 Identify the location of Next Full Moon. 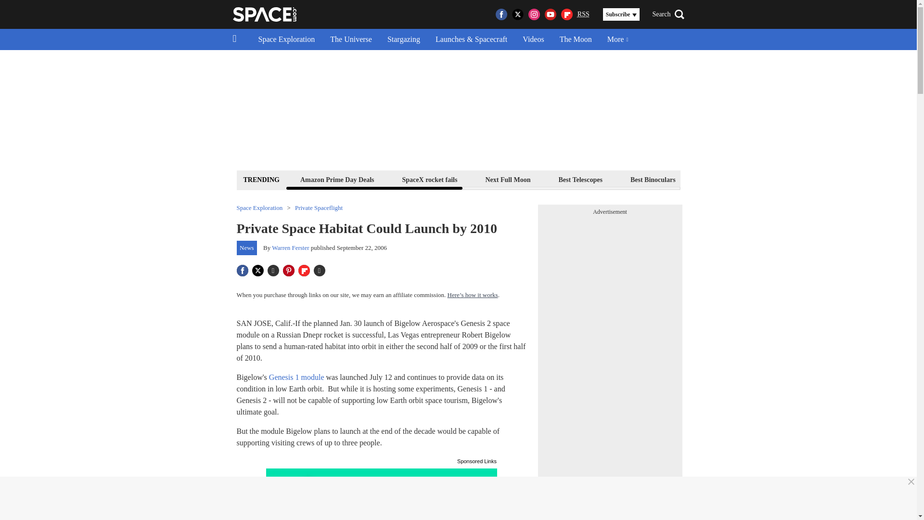
(507, 179).